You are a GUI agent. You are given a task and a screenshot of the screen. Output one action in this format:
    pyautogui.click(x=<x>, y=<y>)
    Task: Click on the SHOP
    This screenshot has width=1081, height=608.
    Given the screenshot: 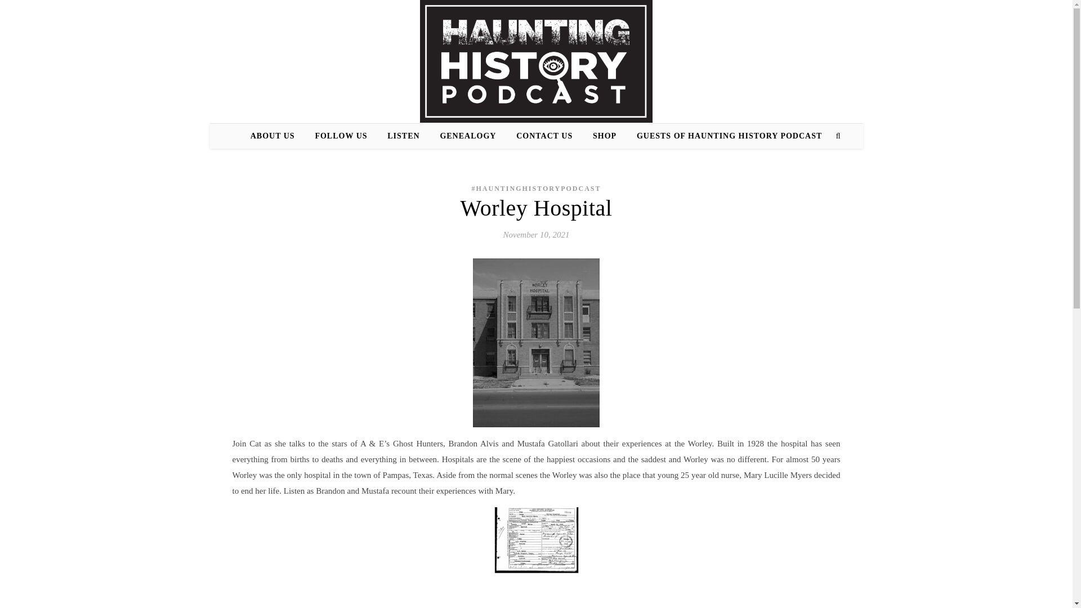 What is the action you would take?
    pyautogui.click(x=605, y=136)
    